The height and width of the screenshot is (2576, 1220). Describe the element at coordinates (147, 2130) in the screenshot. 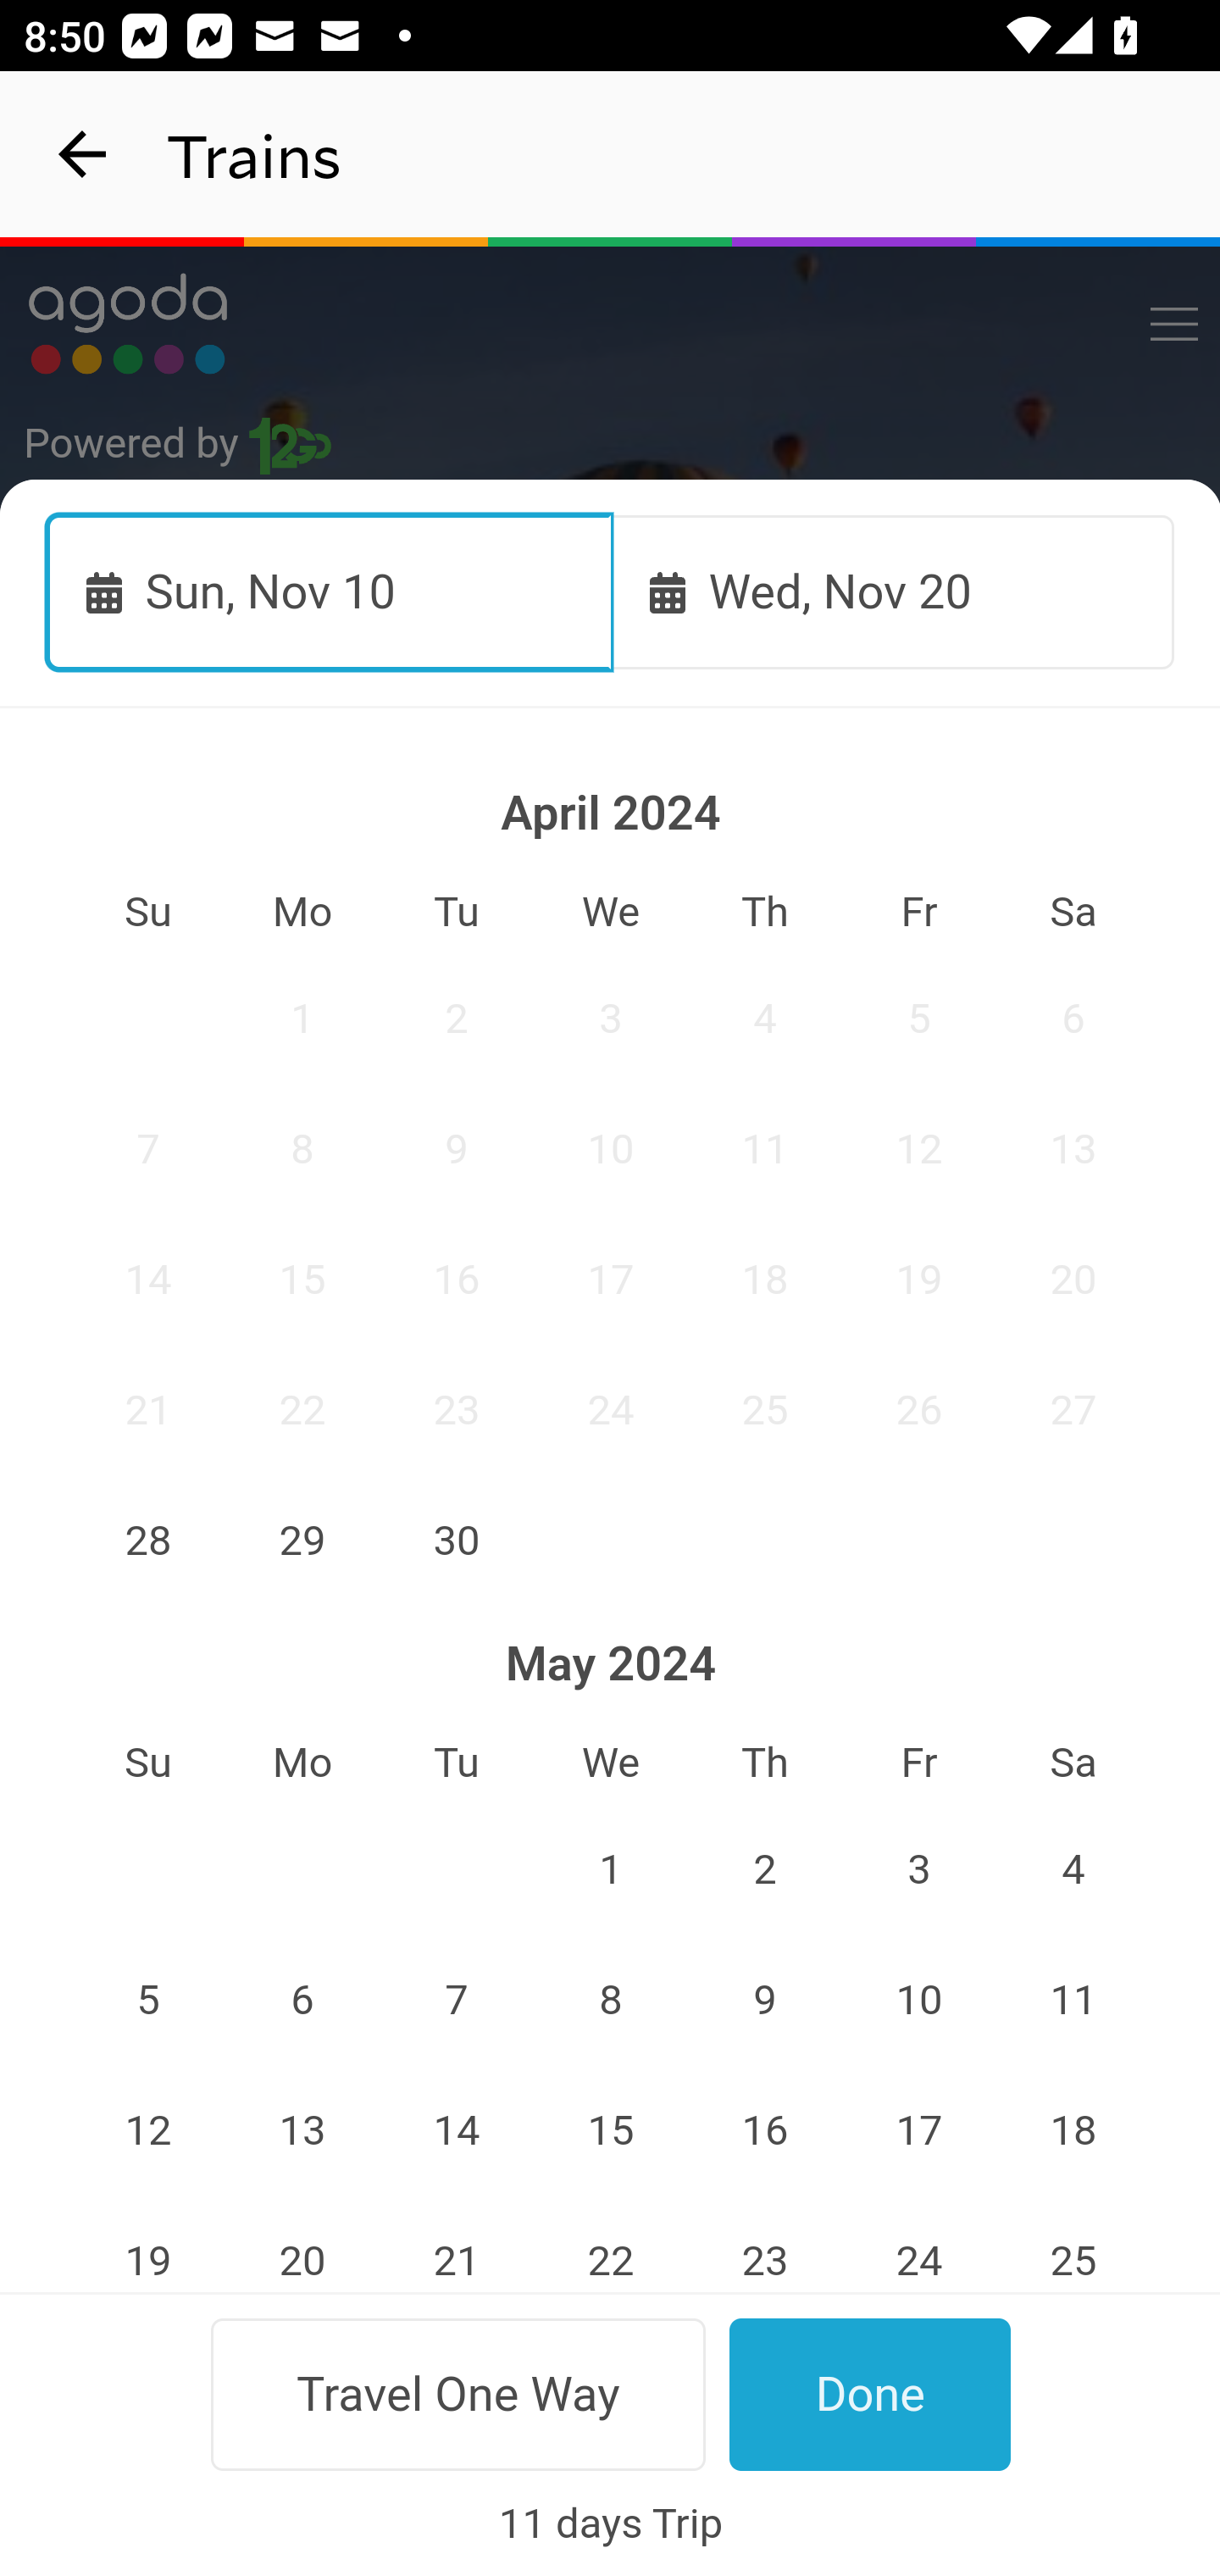

I see `12` at that location.